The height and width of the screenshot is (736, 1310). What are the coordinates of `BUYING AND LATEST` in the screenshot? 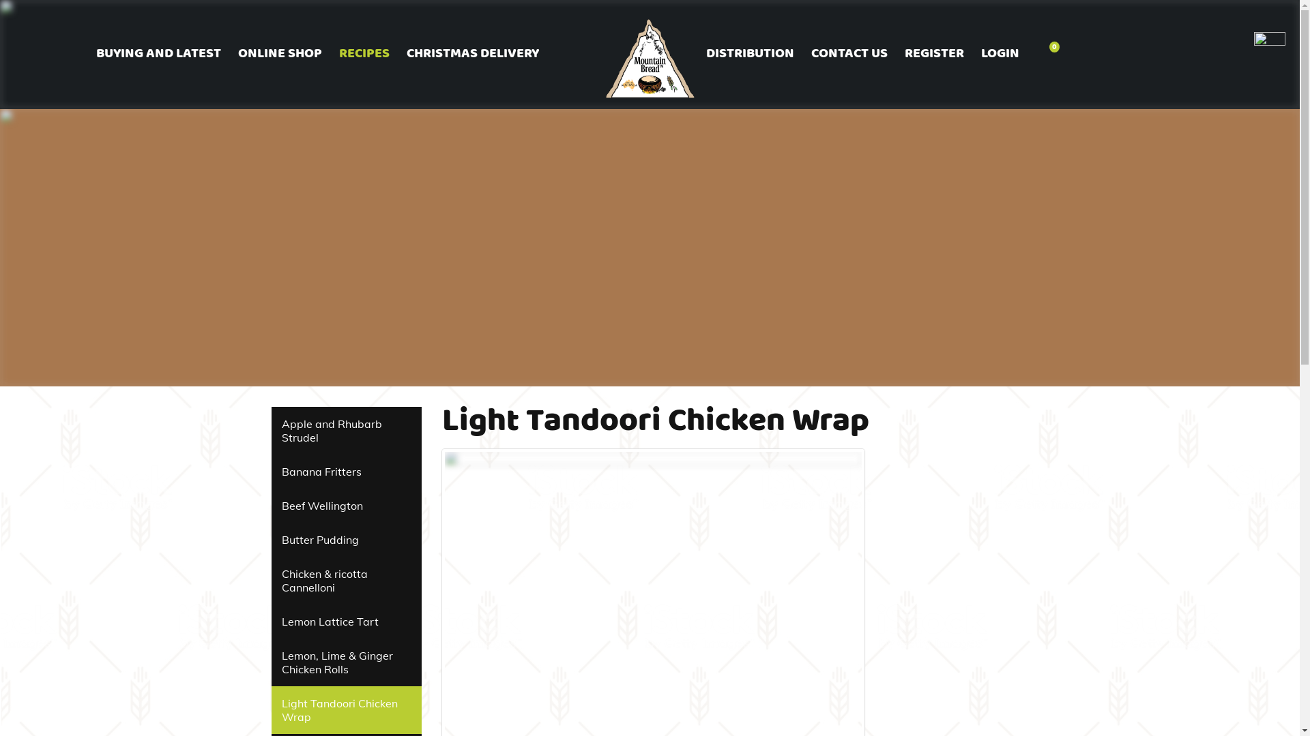 It's located at (158, 54).